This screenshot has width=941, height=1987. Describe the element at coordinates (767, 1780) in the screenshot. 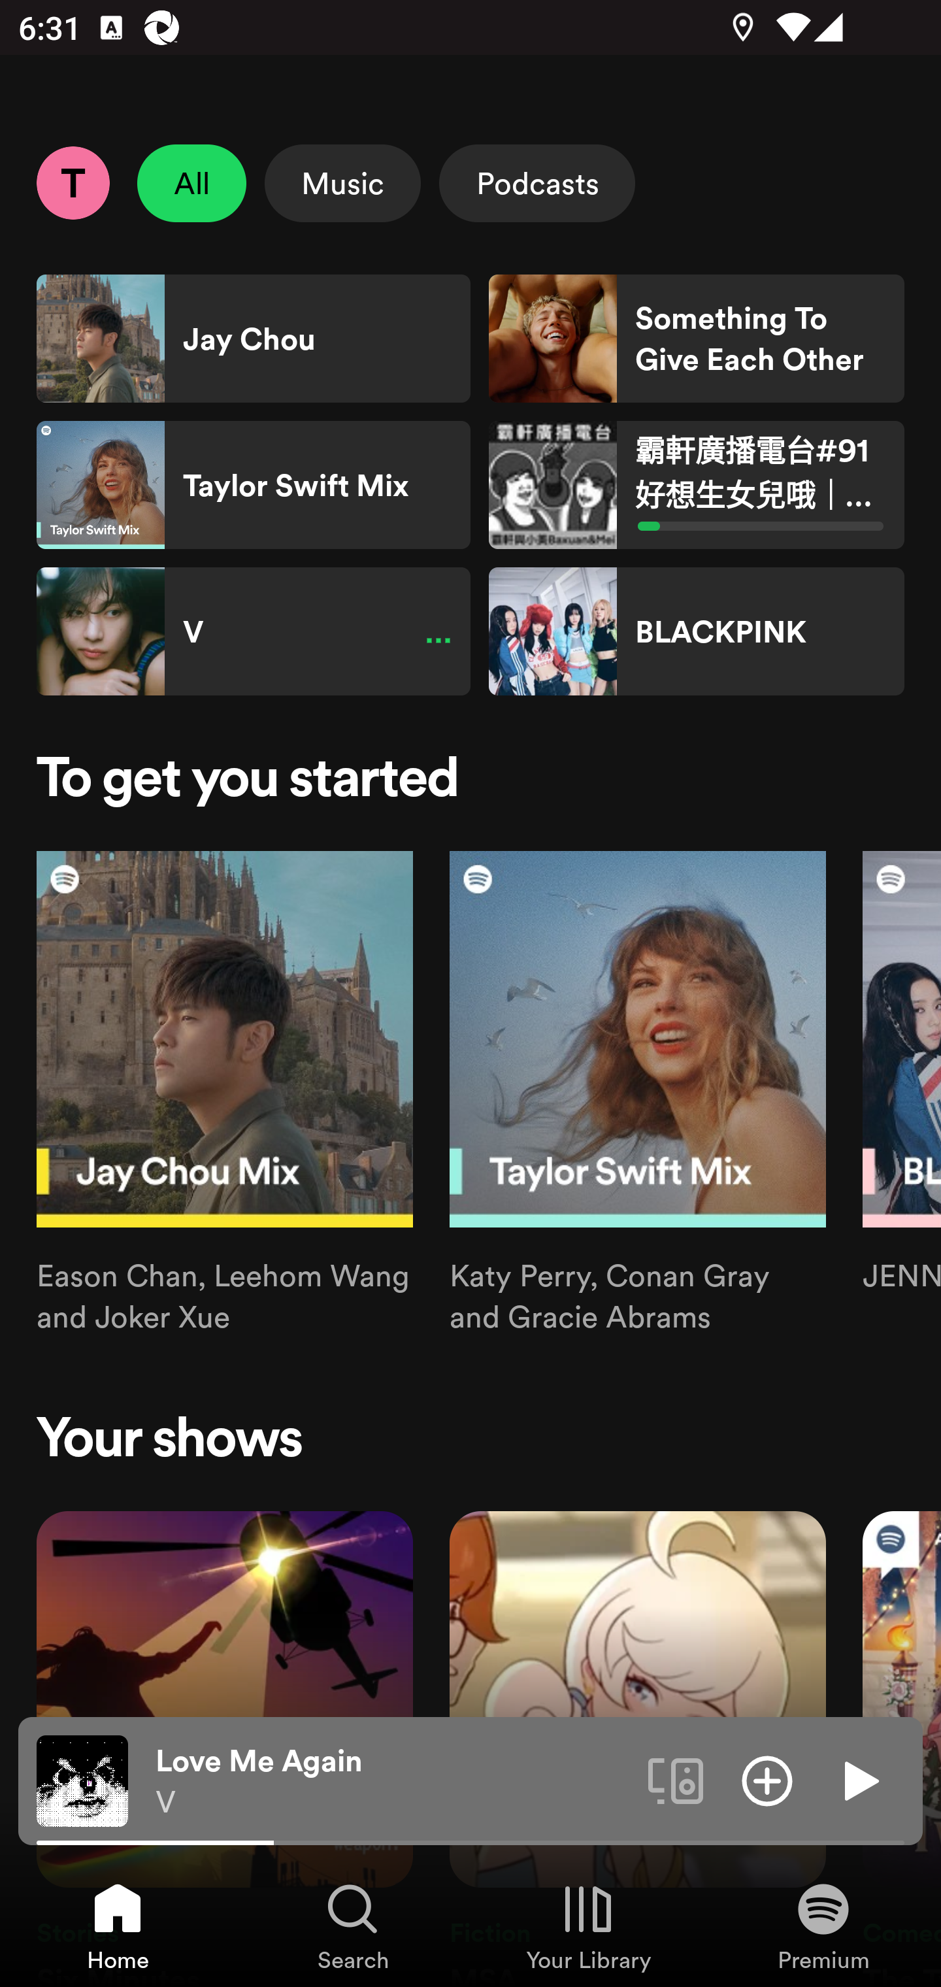

I see `Add item` at that location.